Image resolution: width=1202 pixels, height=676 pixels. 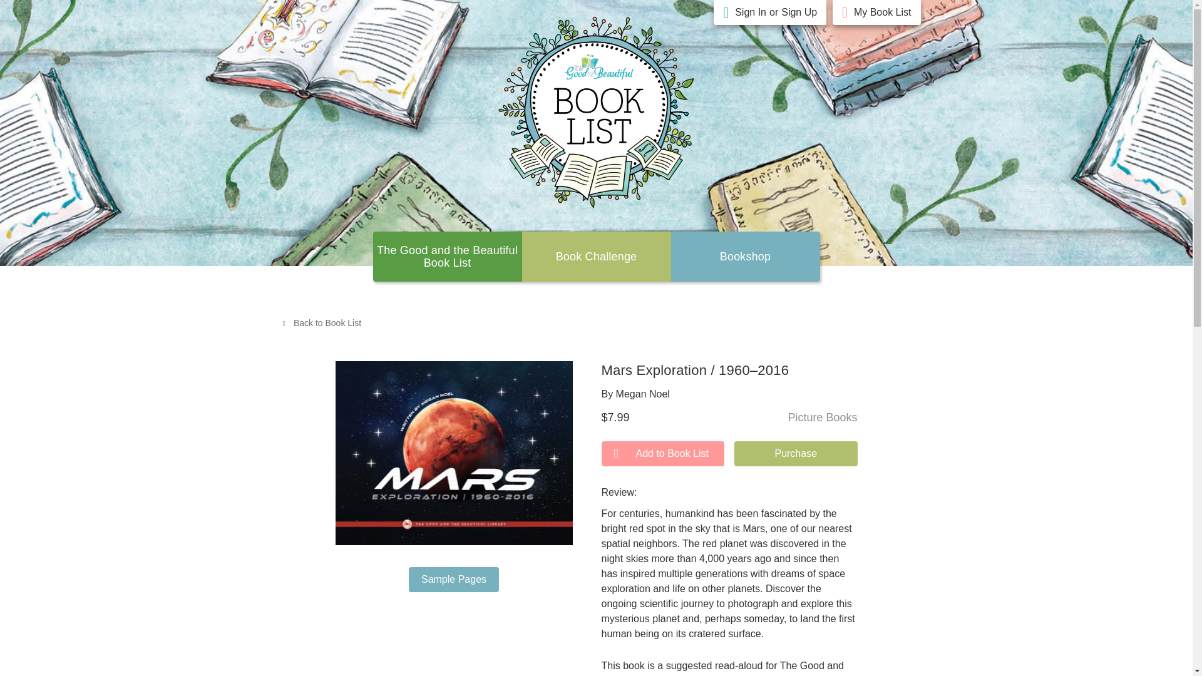 What do you see at coordinates (796, 454) in the screenshot?
I see `Purchase` at bounding box center [796, 454].